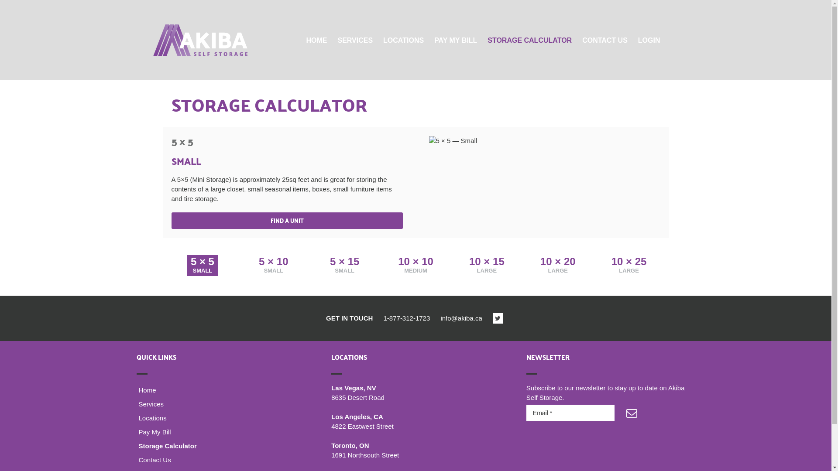  What do you see at coordinates (316, 40) in the screenshot?
I see `HOME` at bounding box center [316, 40].